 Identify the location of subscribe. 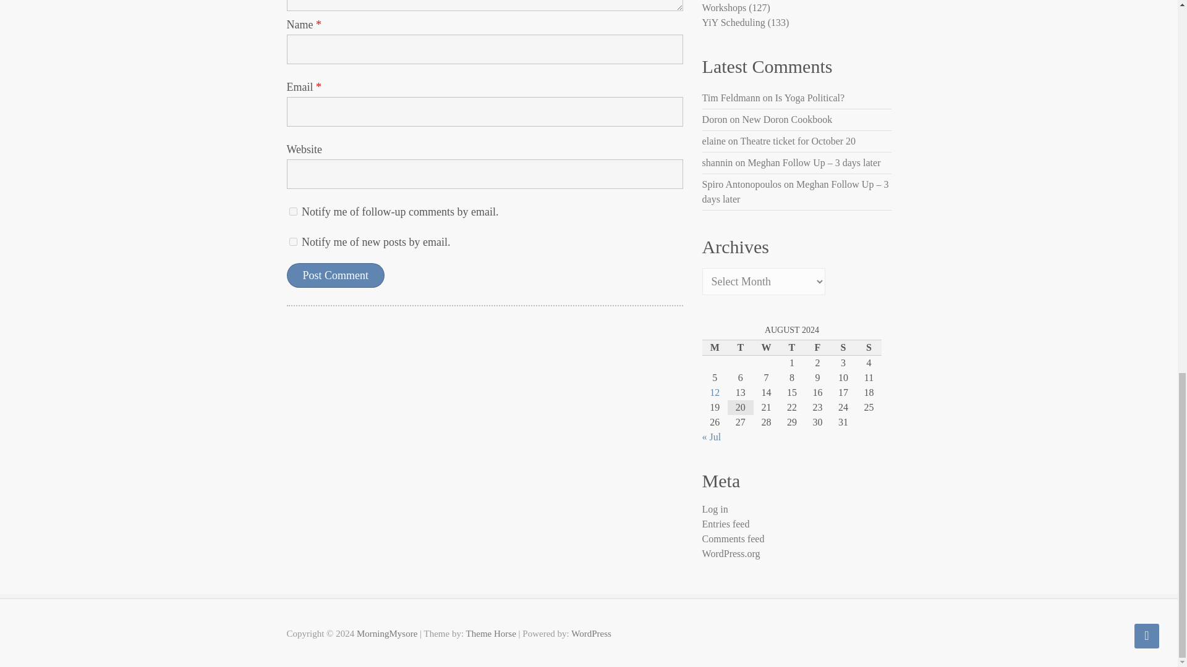
(293, 241).